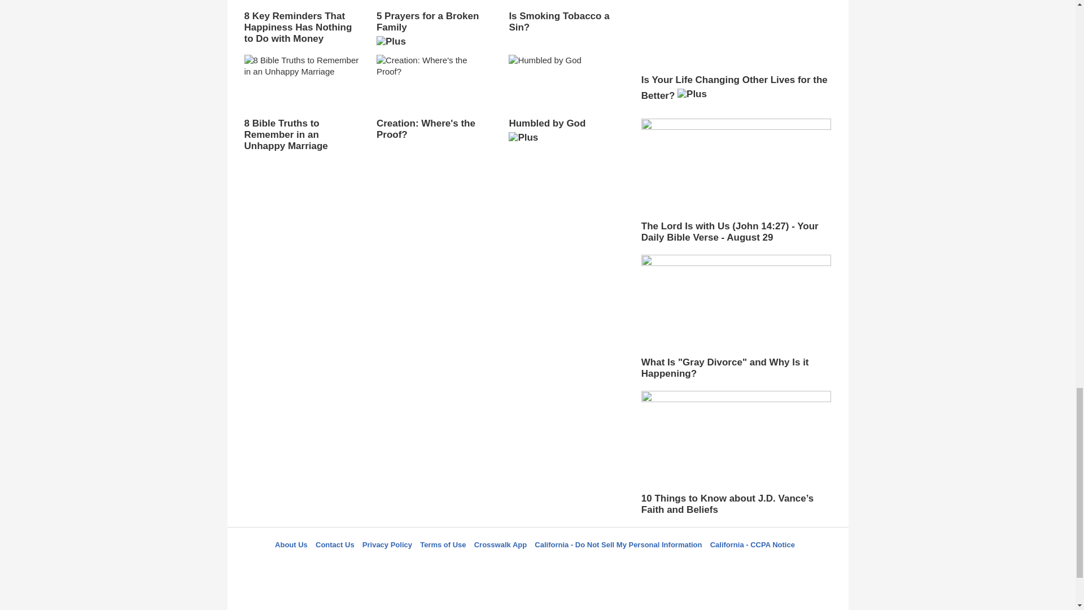 The height and width of the screenshot is (610, 1084). What do you see at coordinates (301, 103) in the screenshot?
I see `8 Bible Truths to Remember in an Unhappy Marriage` at bounding box center [301, 103].